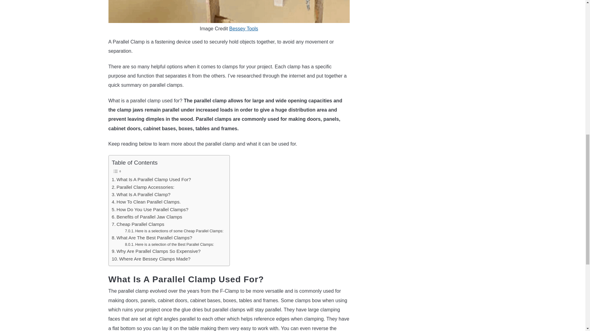  I want to click on What Is A Parallel Clamp?, so click(141, 194).